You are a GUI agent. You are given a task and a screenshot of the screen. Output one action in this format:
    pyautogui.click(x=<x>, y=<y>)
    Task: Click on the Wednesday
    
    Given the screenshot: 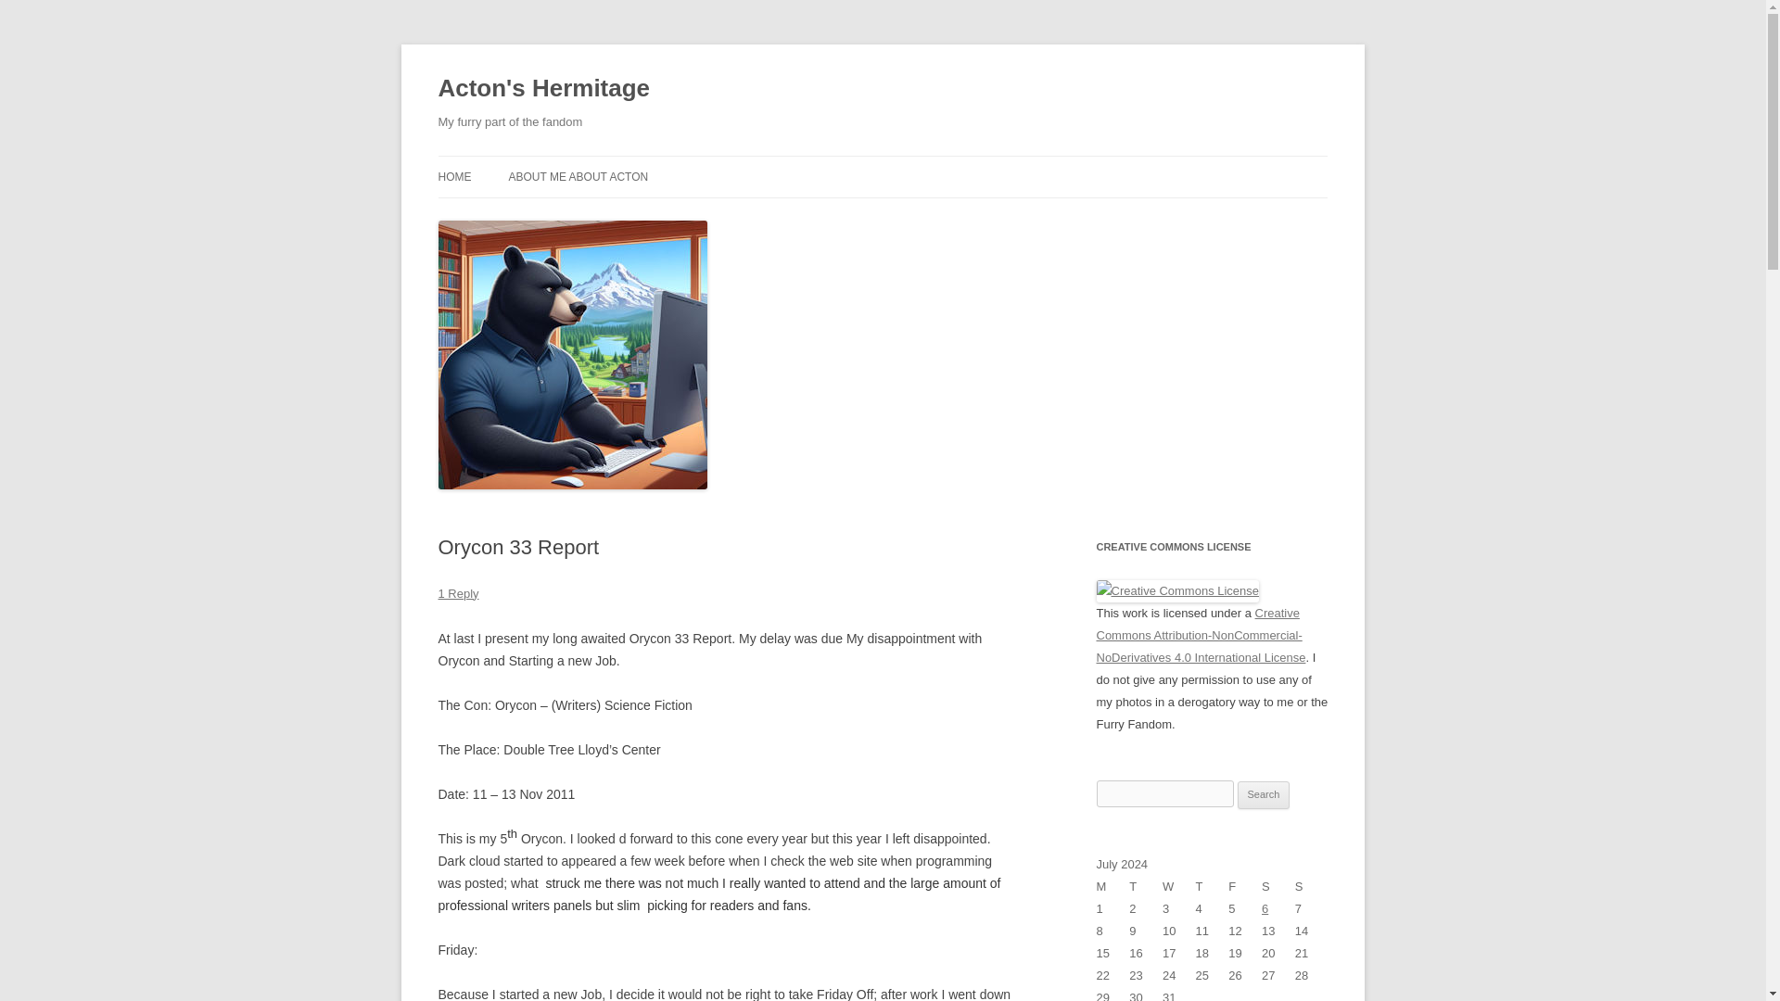 What is the action you would take?
    pyautogui.click(x=1179, y=886)
    